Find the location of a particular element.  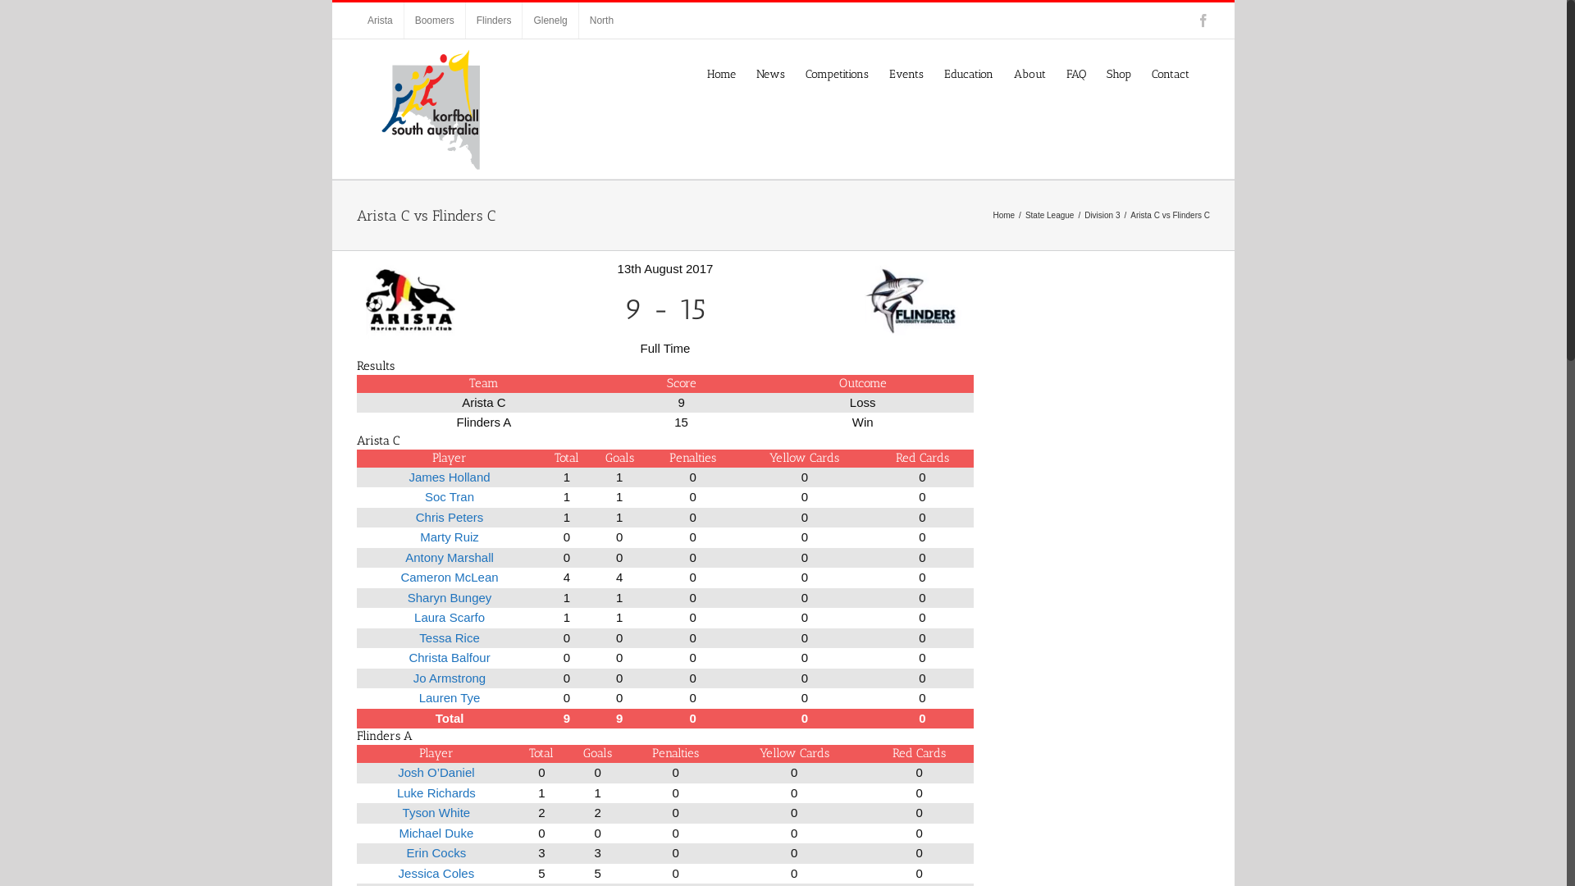

Home is located at coordinates (1004, 215).